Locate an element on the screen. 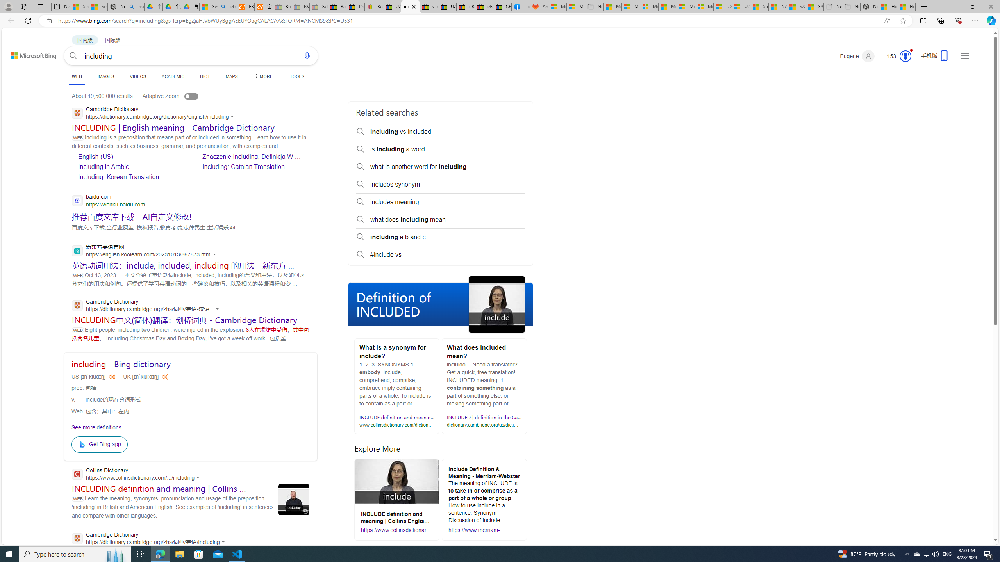 The width and height of the screenshot is (1000, 562). Back to Bing search is located at coordinates (29, 54).